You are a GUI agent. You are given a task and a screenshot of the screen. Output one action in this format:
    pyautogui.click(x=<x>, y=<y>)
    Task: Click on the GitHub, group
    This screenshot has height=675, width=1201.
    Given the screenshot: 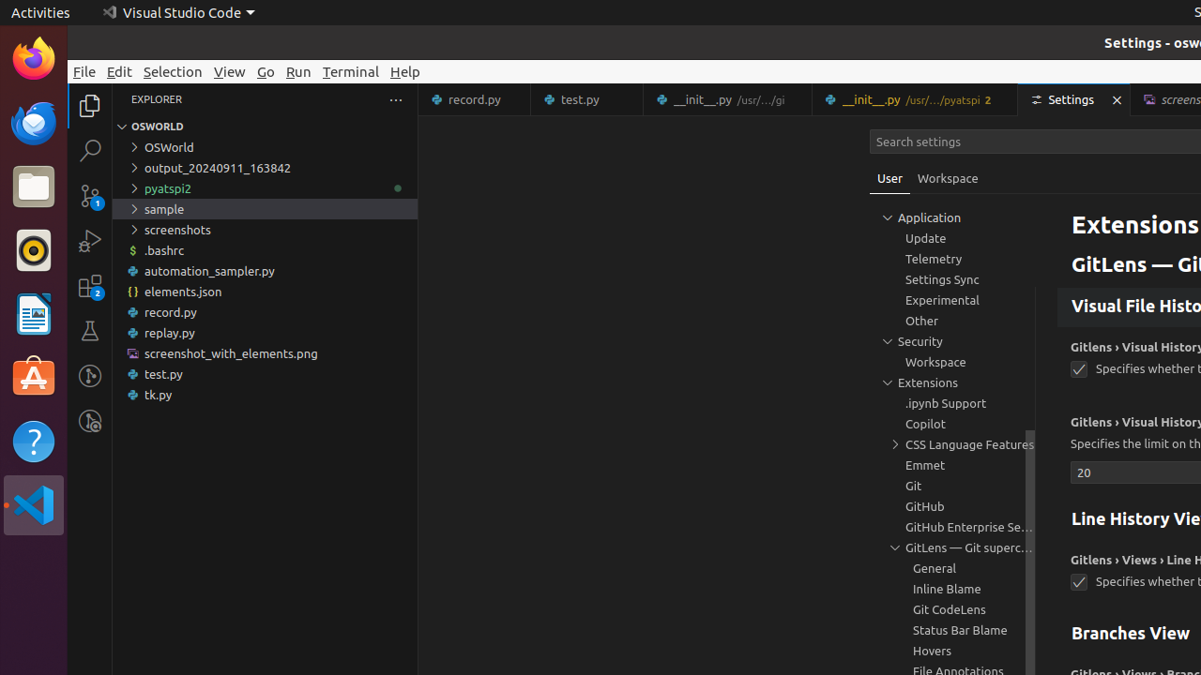 What is the action you would take?
    pyautogui.click(x=952, y=506)
    